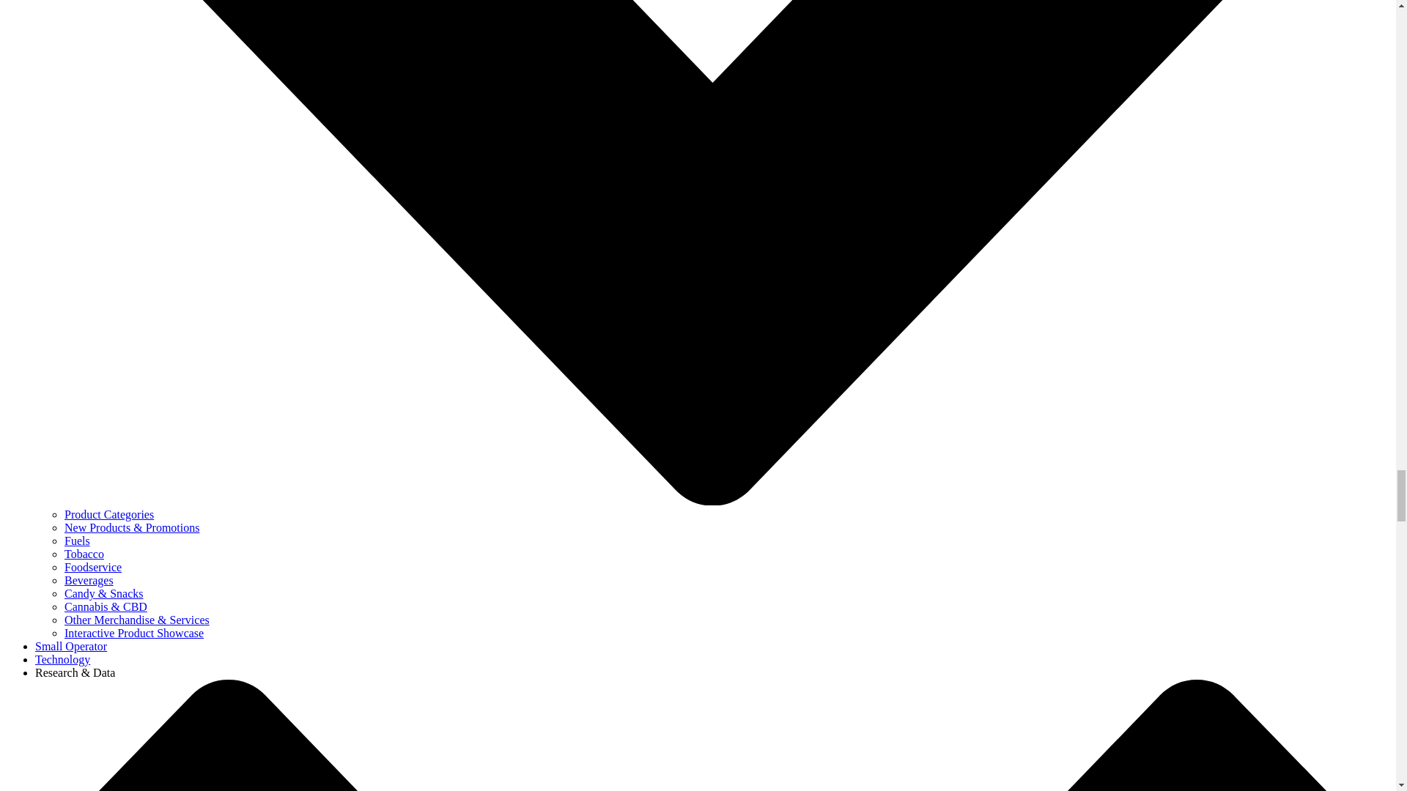 The height and width of the screenshot is (791, 1407). What do you see at coordinates (62, 659) in the screenshot?
I see `Technology` at bounding box center [62, 659].